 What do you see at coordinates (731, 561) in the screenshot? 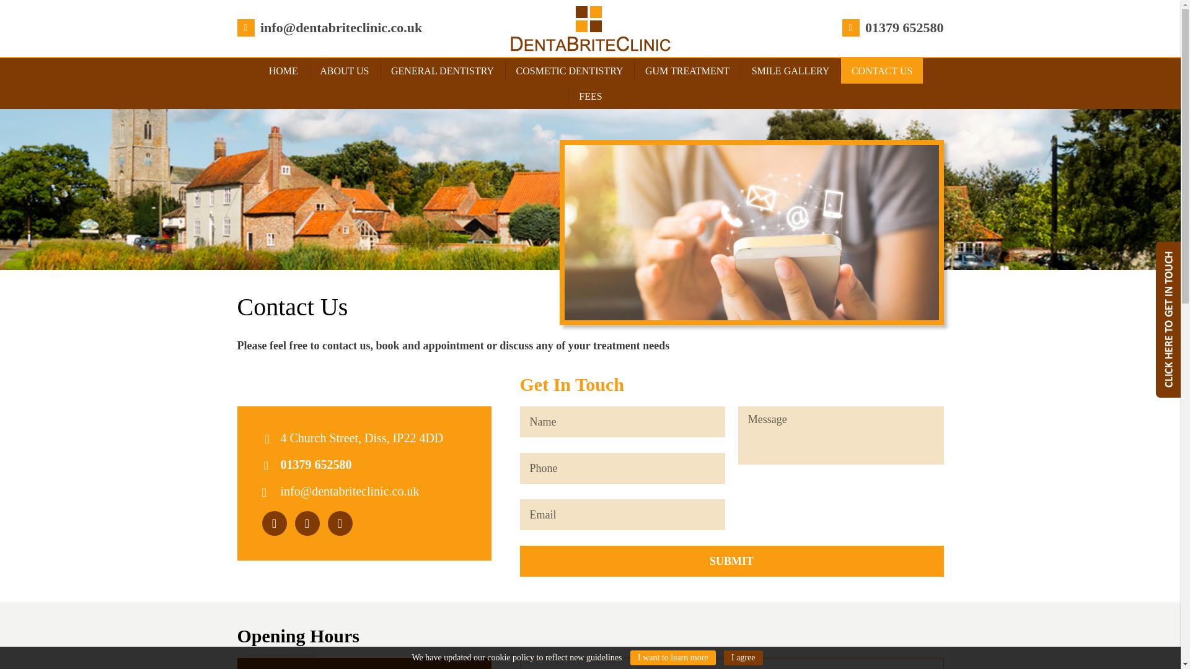
I see `Submit` at bounding box center [731, 561].